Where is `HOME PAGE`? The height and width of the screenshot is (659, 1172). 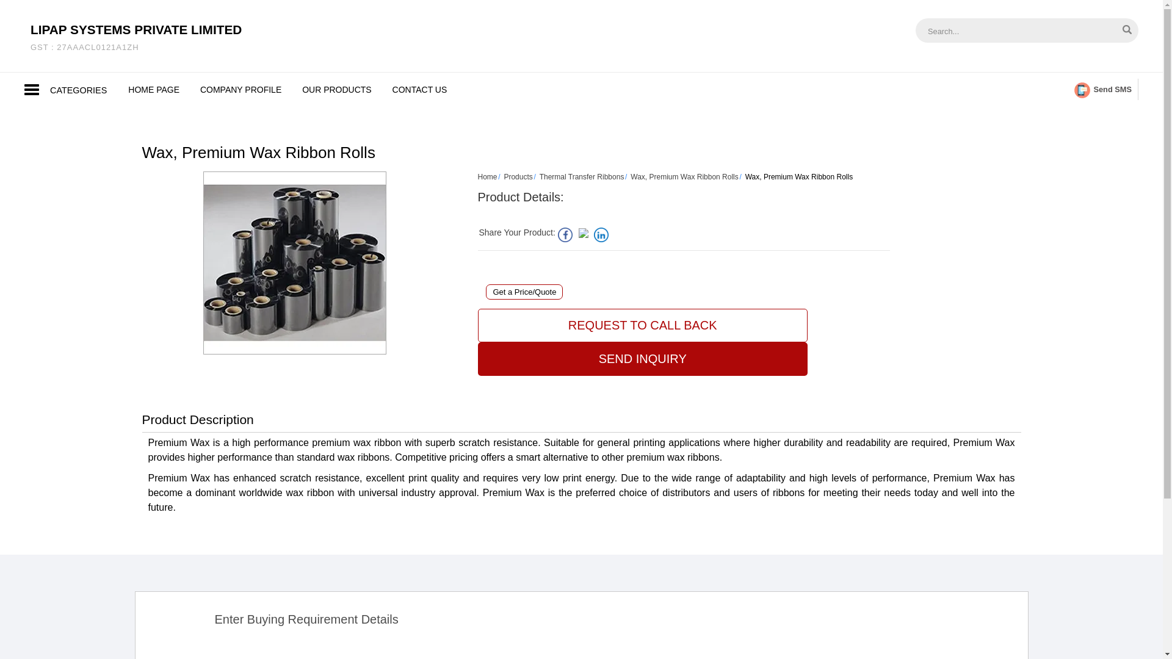 HOME PAGE is located at coordinates (337, 89).